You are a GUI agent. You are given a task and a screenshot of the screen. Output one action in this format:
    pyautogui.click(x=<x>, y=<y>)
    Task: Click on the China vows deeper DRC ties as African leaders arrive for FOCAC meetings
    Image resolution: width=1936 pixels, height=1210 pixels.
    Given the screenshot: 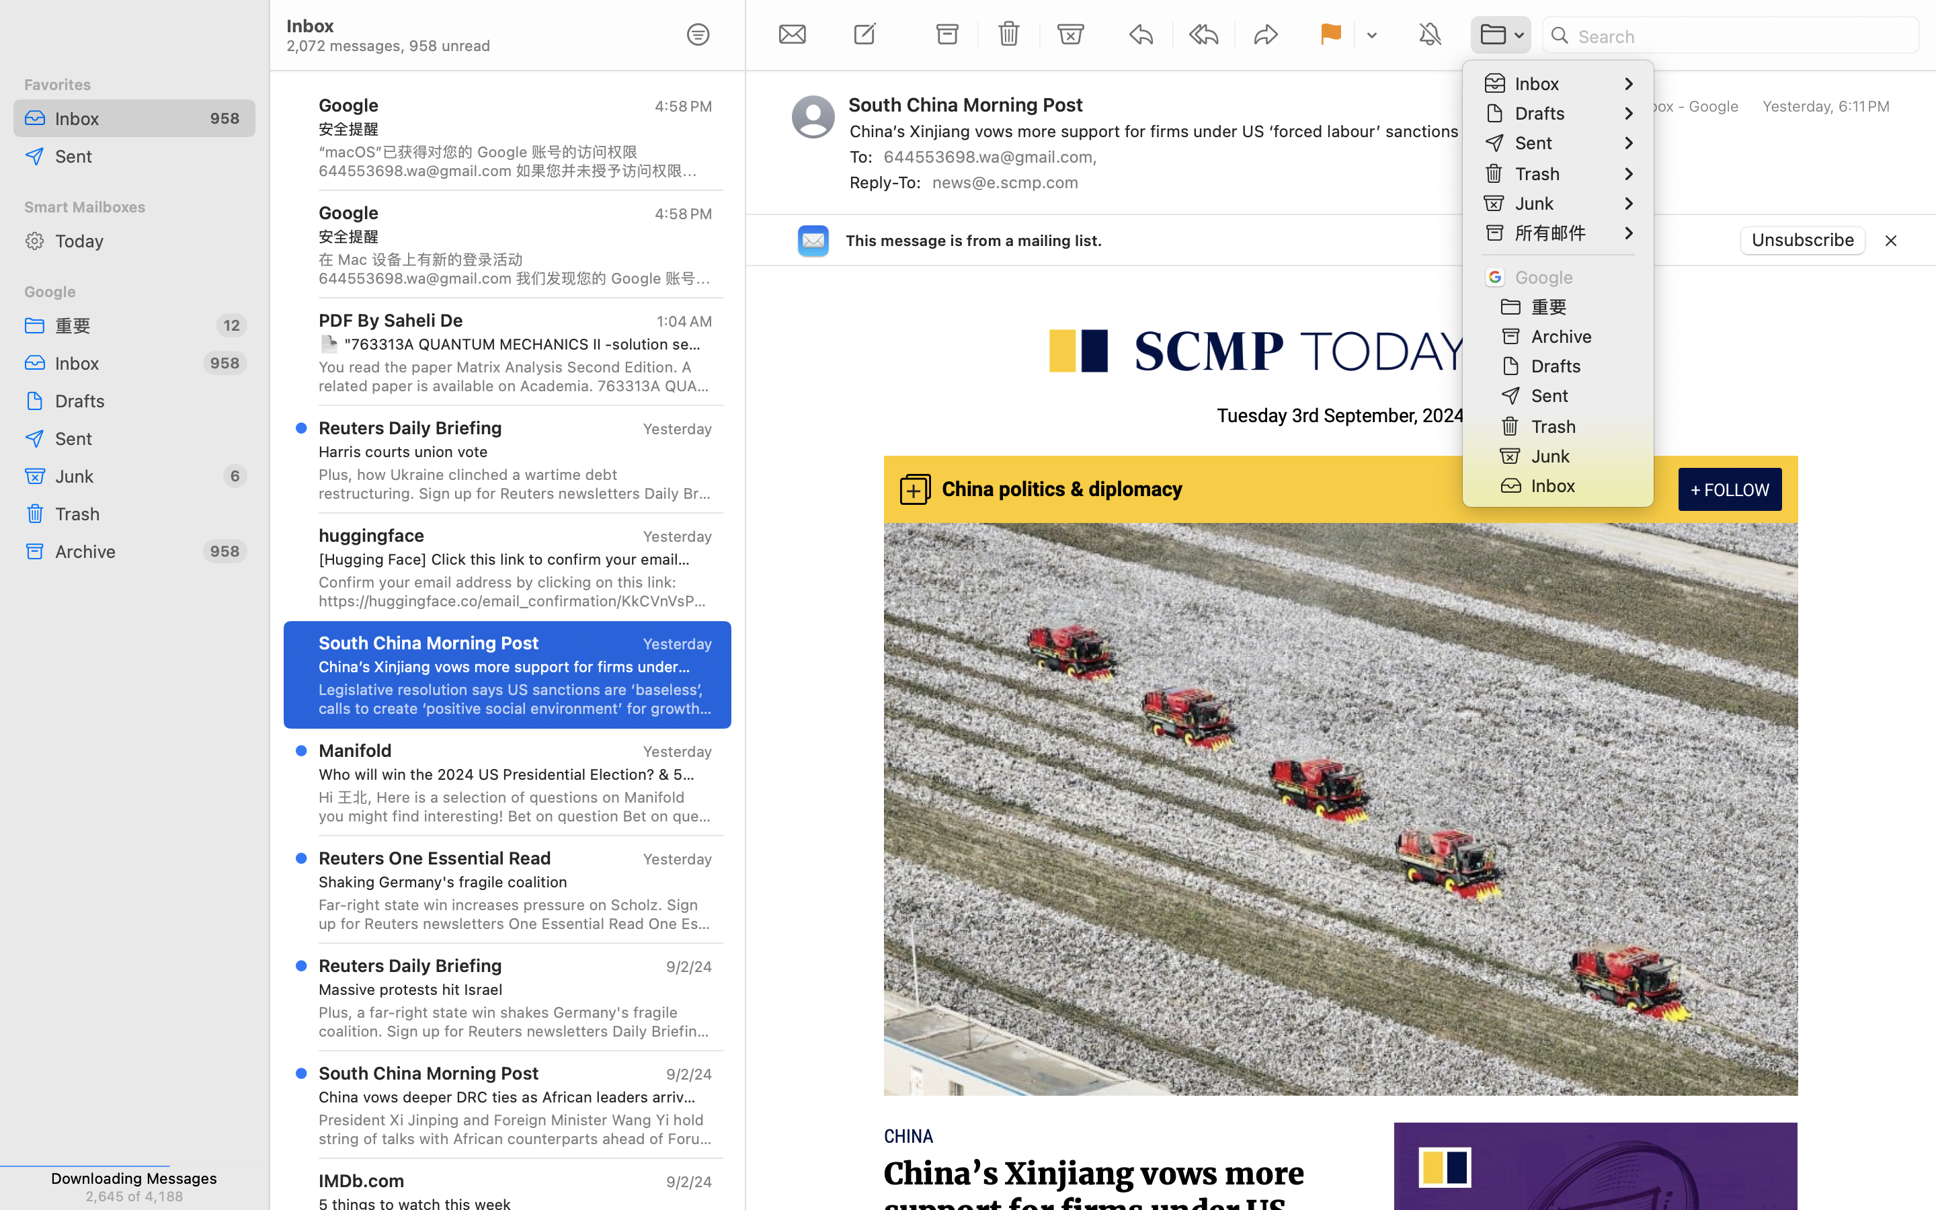 What is the action you would take?
    pyautogui.click(x=510, y=1097)
    